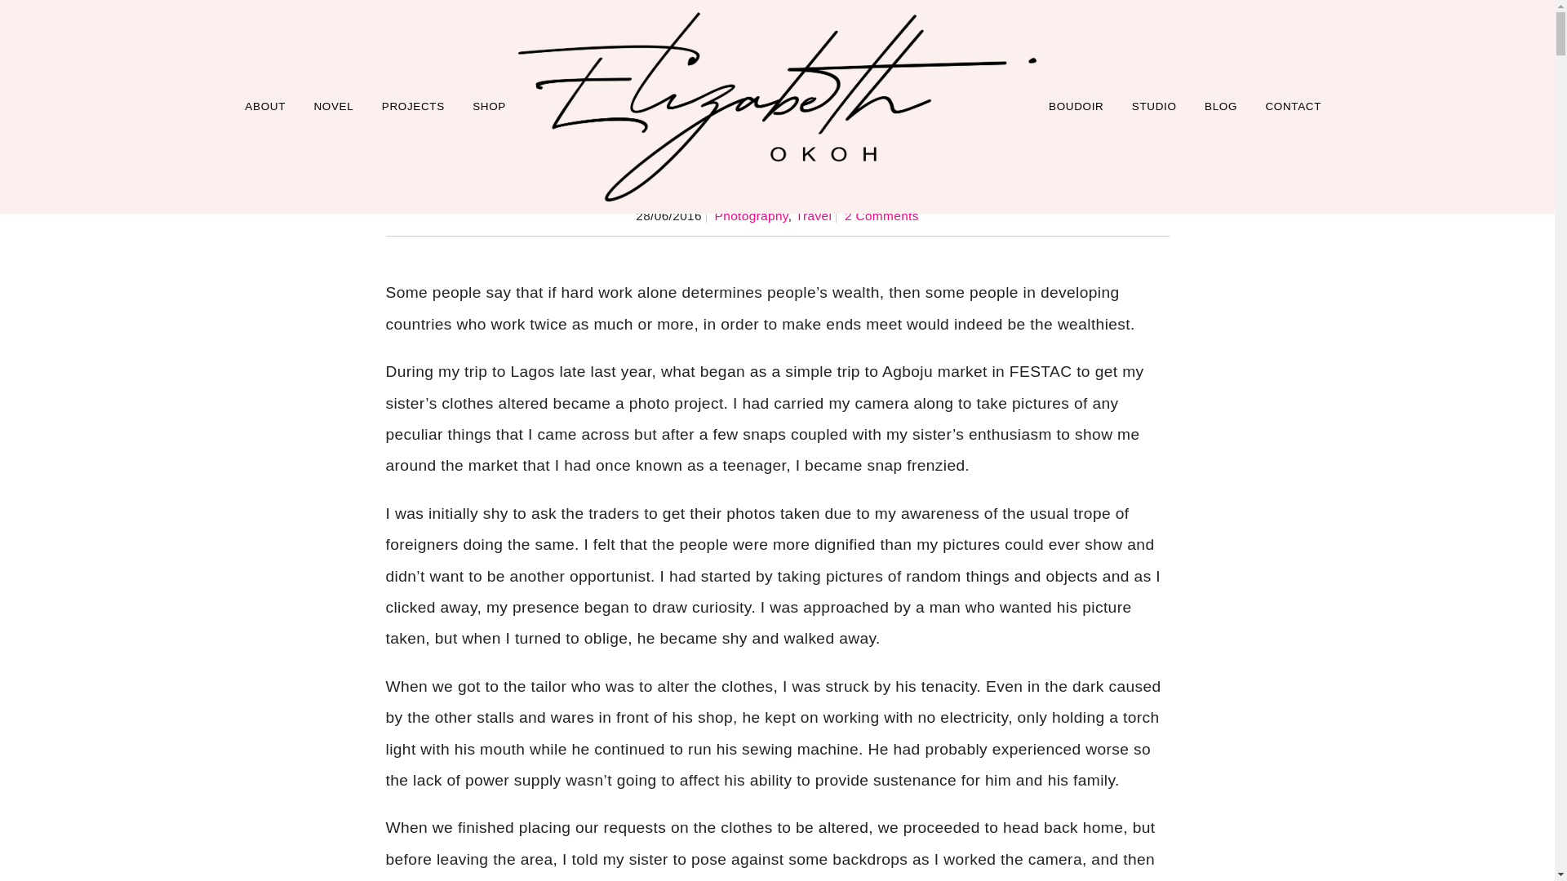 The height and width of the screenshot is (881, 1567). Describe the element at coordinates (1221, 106) in the screenshot. I see `BLOG` at that location.